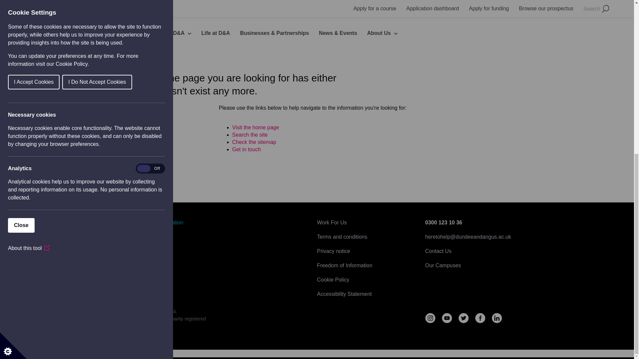  What do you see at coordinates (254, 142) in the screenshot?
I see `Sitemap` at bounding box center [254, 142].